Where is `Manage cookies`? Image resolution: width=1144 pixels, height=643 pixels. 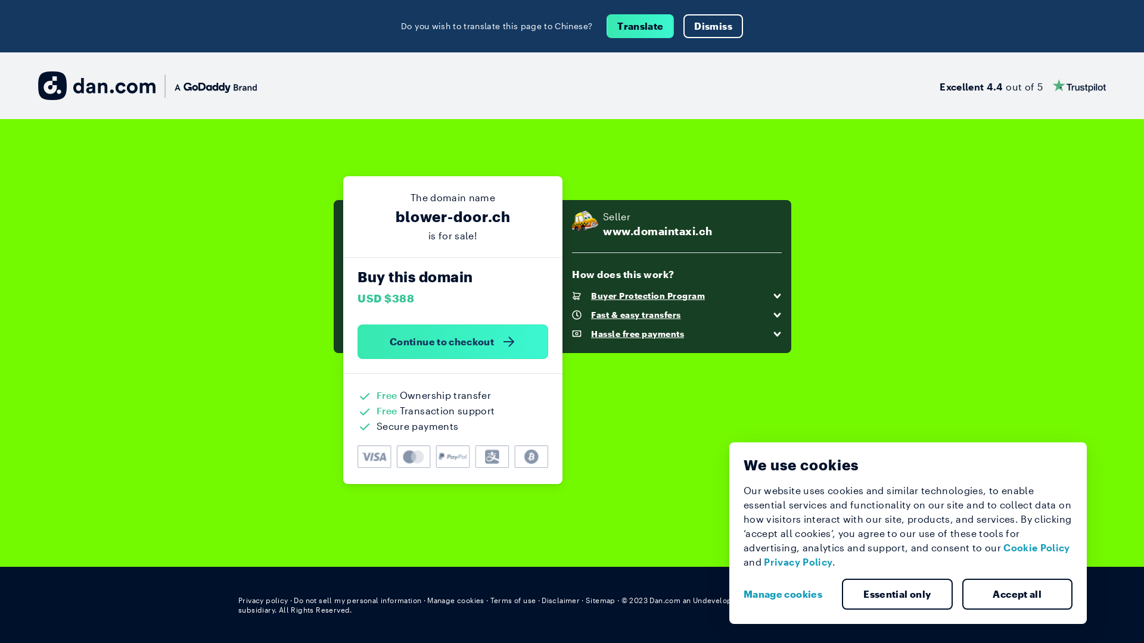
Manage cookies is located at coordinates (788, 594).